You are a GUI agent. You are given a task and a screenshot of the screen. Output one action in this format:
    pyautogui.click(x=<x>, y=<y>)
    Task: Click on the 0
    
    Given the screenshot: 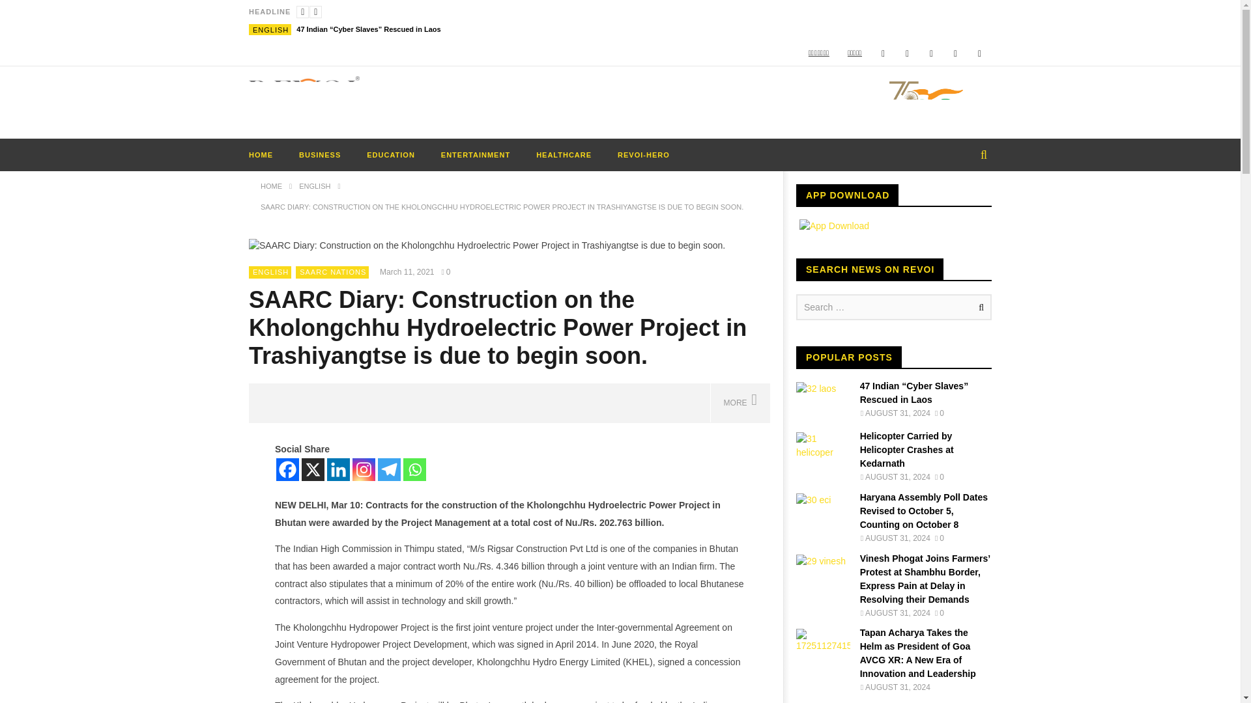 What is the action you would take?
    pyautogui.click(x=448, y=272)
    